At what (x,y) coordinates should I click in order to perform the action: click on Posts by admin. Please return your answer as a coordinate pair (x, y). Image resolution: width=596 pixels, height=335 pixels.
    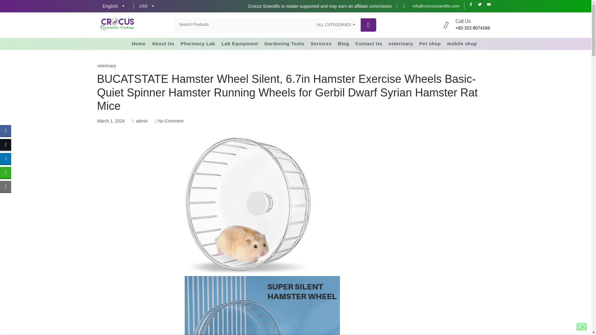
    Looking at the image, I should click on (142, 121).